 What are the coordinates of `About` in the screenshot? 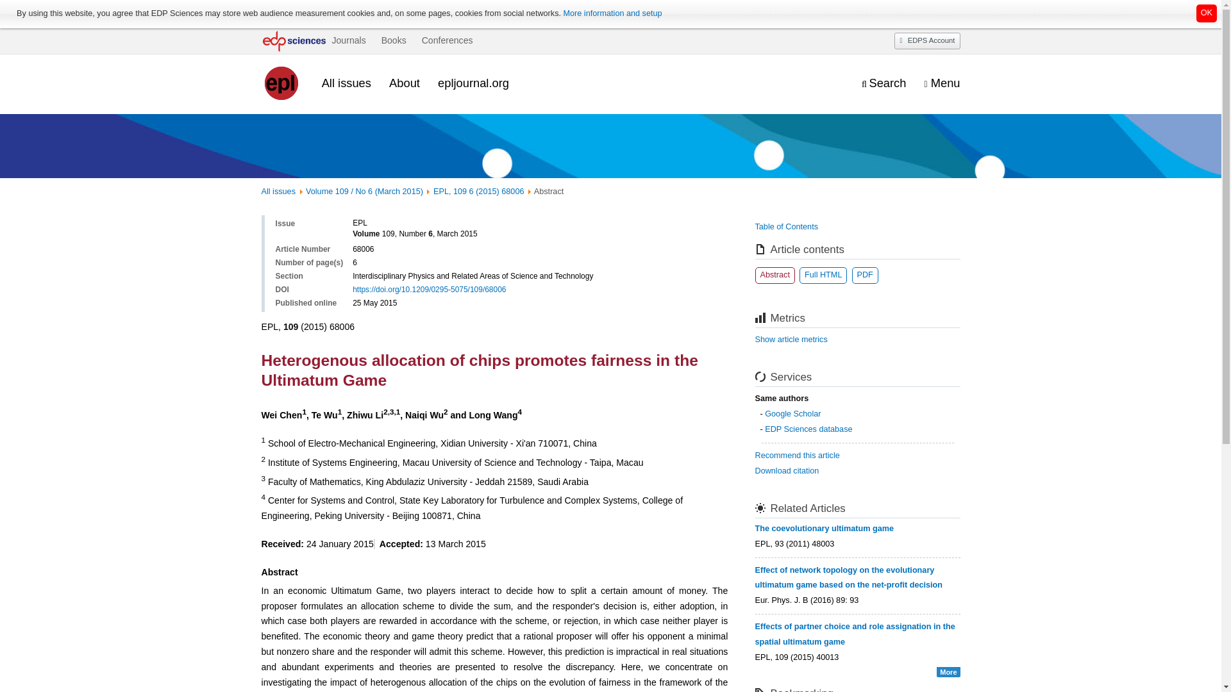 It's located at (404, 83).